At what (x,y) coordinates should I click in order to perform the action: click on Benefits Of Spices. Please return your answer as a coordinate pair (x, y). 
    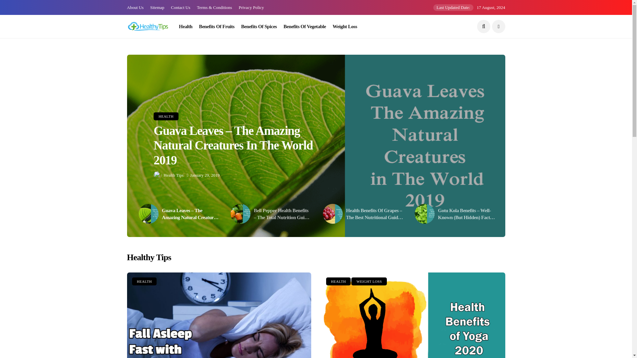
    Looking at the image, I should click on (259, 27).